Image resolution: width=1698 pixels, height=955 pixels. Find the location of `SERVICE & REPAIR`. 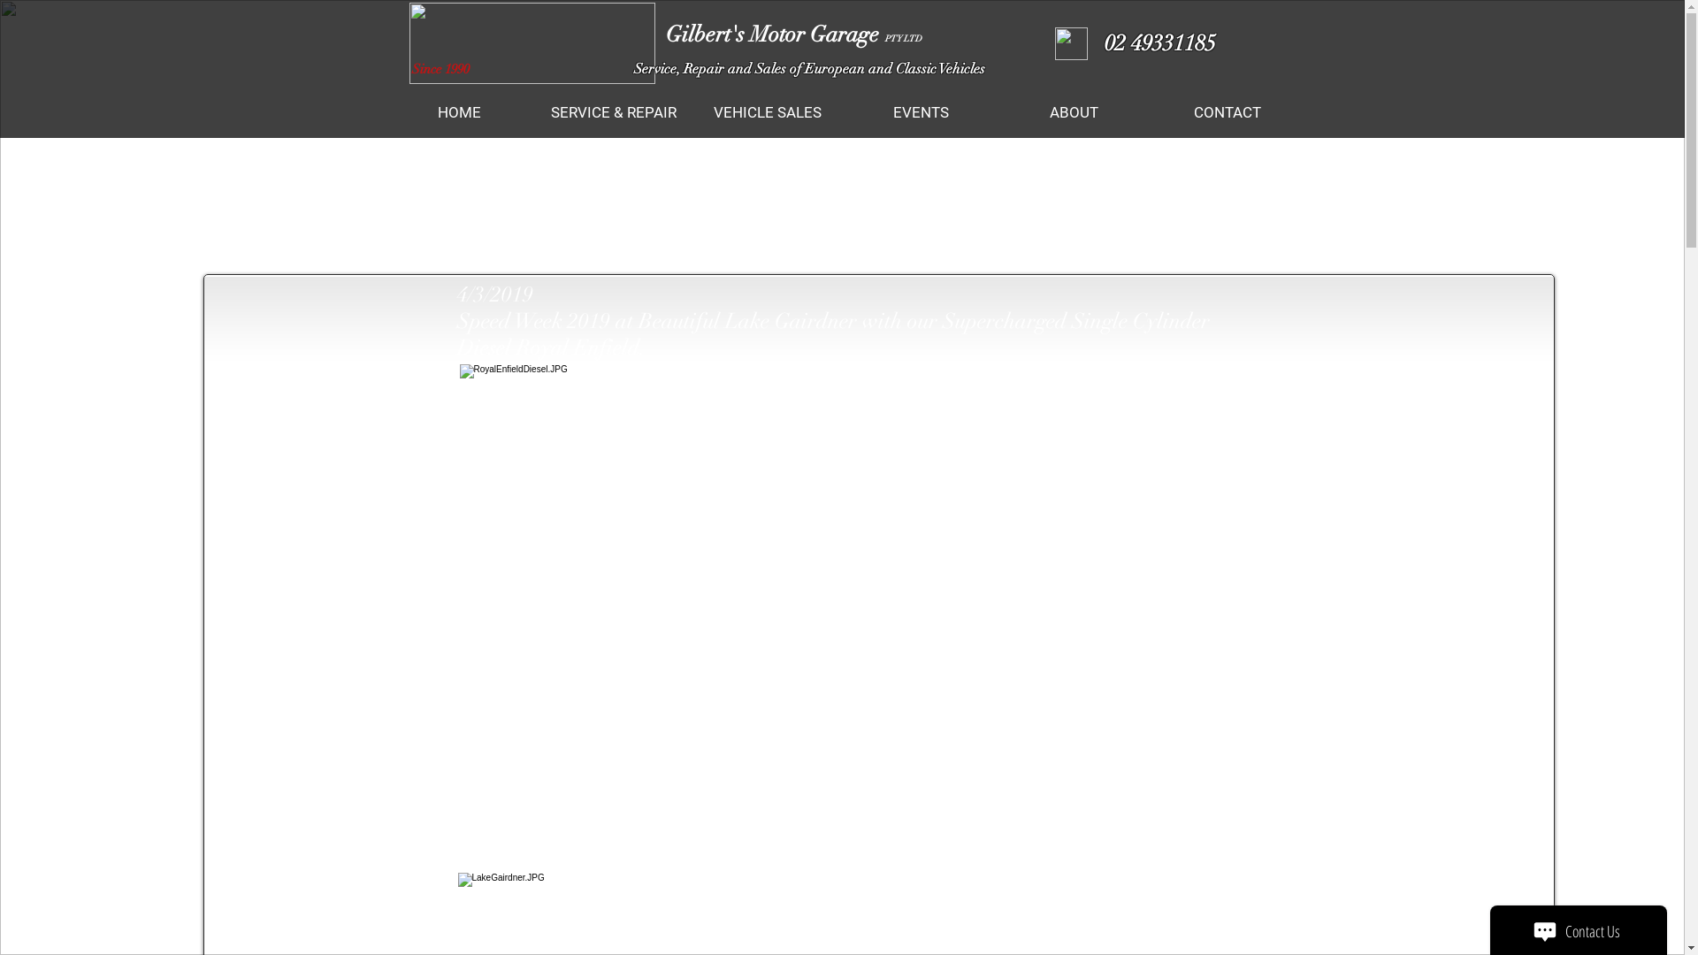

SERVICE & REPAIR is located at coordinates (613, 113).